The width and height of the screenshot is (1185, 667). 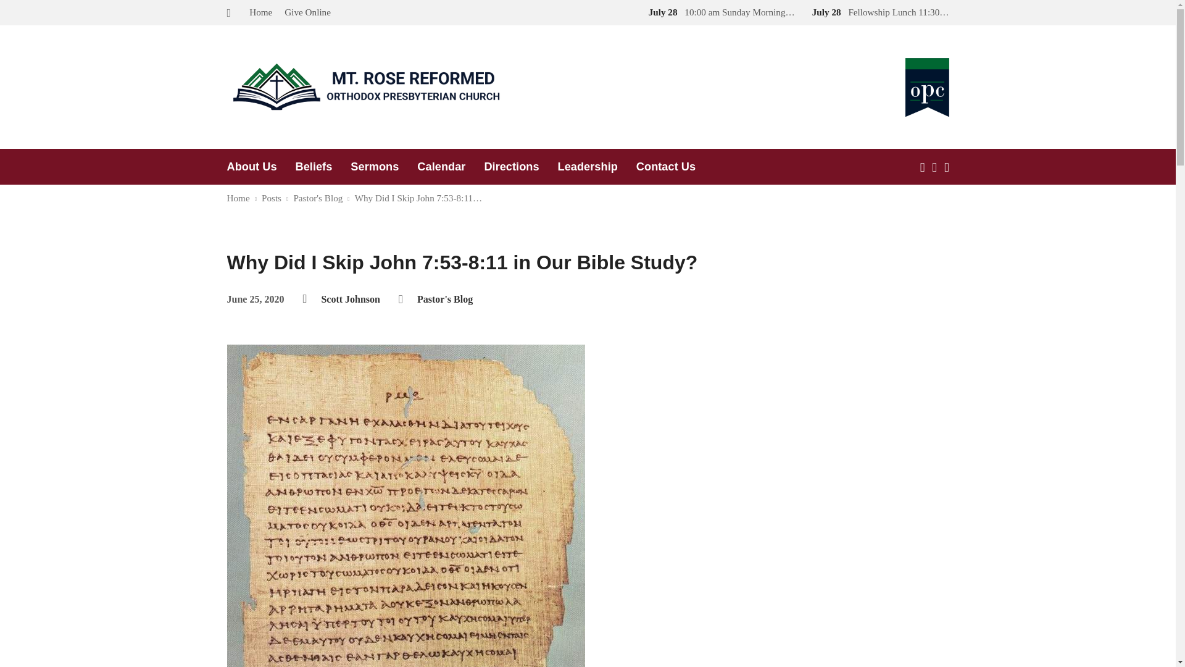 I want to click on Posts, so click(x=272, y=198).